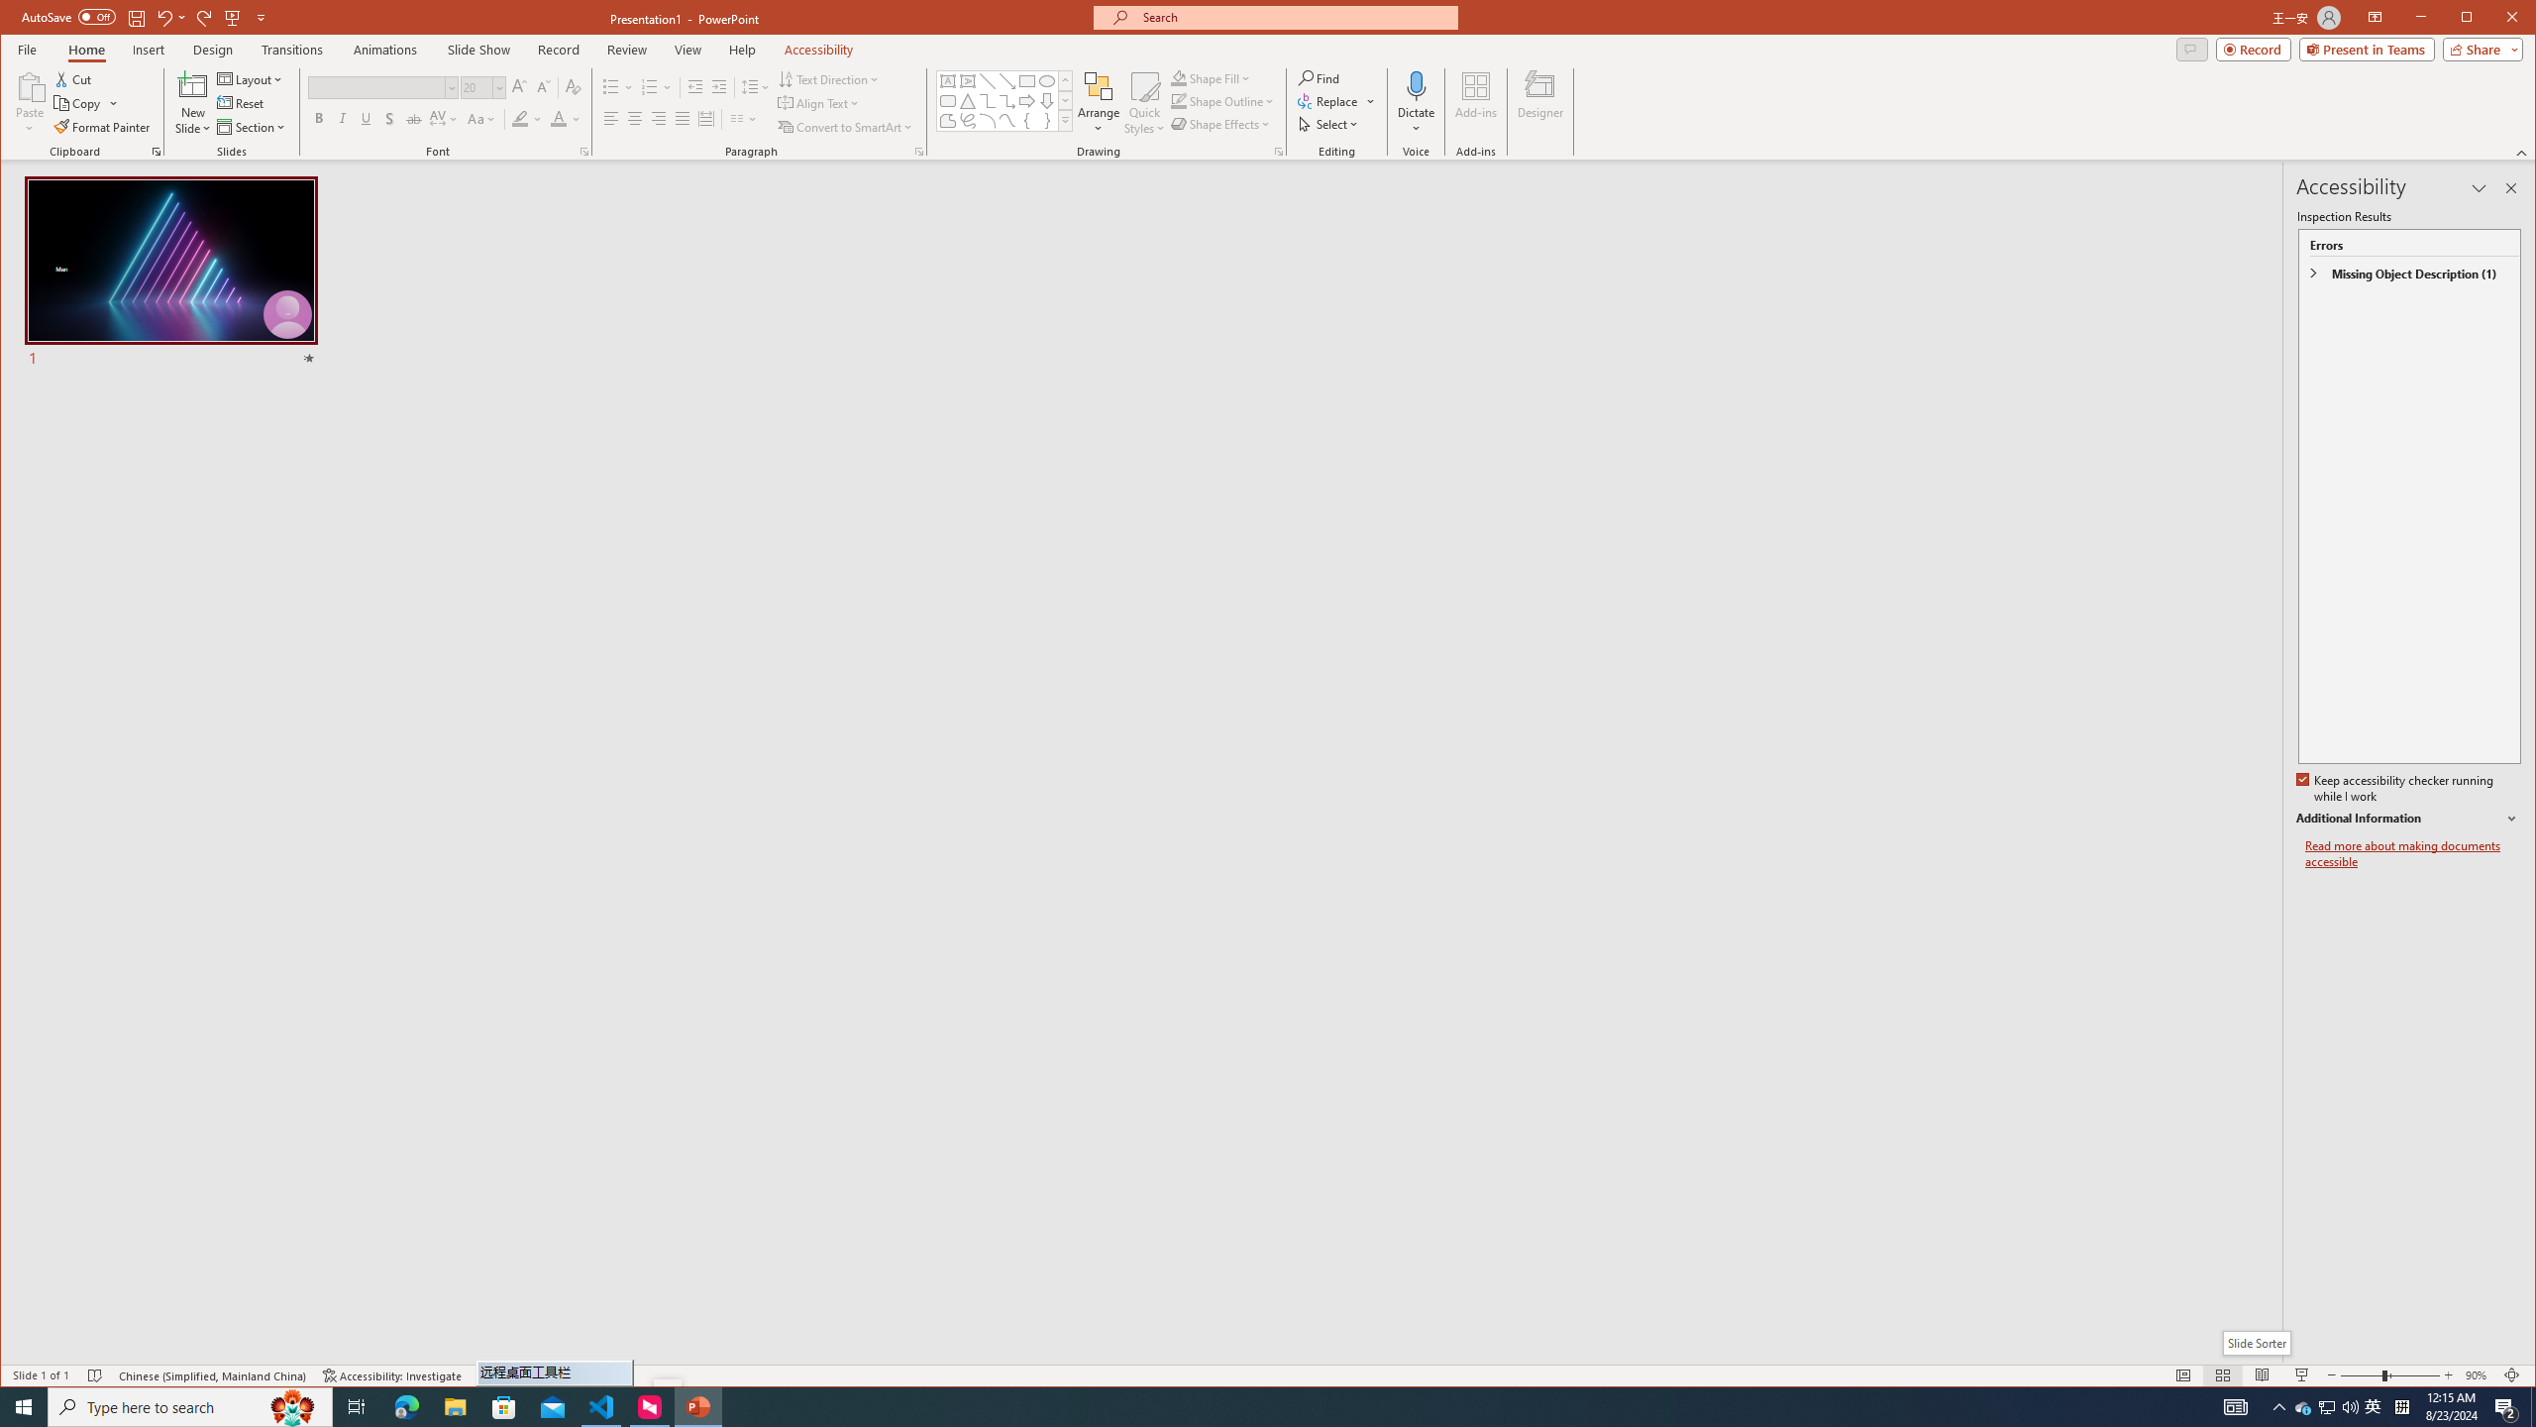  What do you see at coordinates (1146, 103) in the screenshot?
I see `Visual Studio Code - 1 running window` at bounding box center [1146, 103].